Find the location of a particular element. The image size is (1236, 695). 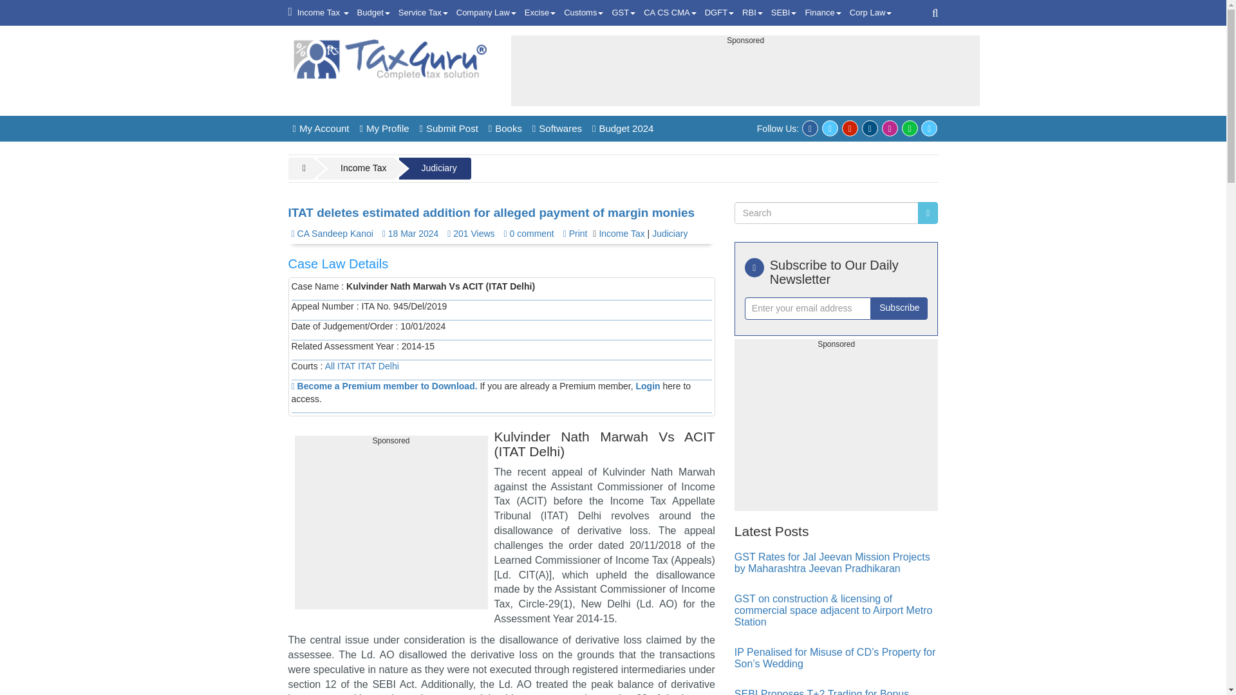

Budget is located at coordinates (373, 13).